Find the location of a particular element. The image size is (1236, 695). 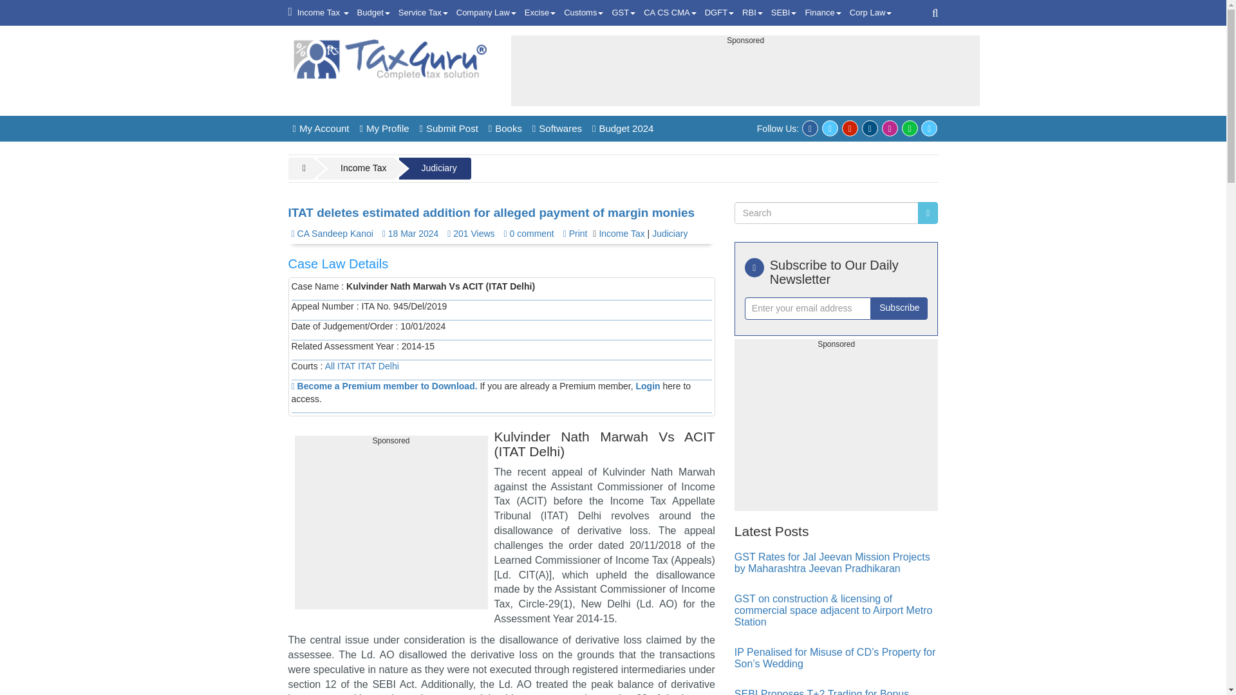

Budget is located at coordinates (373, 13).